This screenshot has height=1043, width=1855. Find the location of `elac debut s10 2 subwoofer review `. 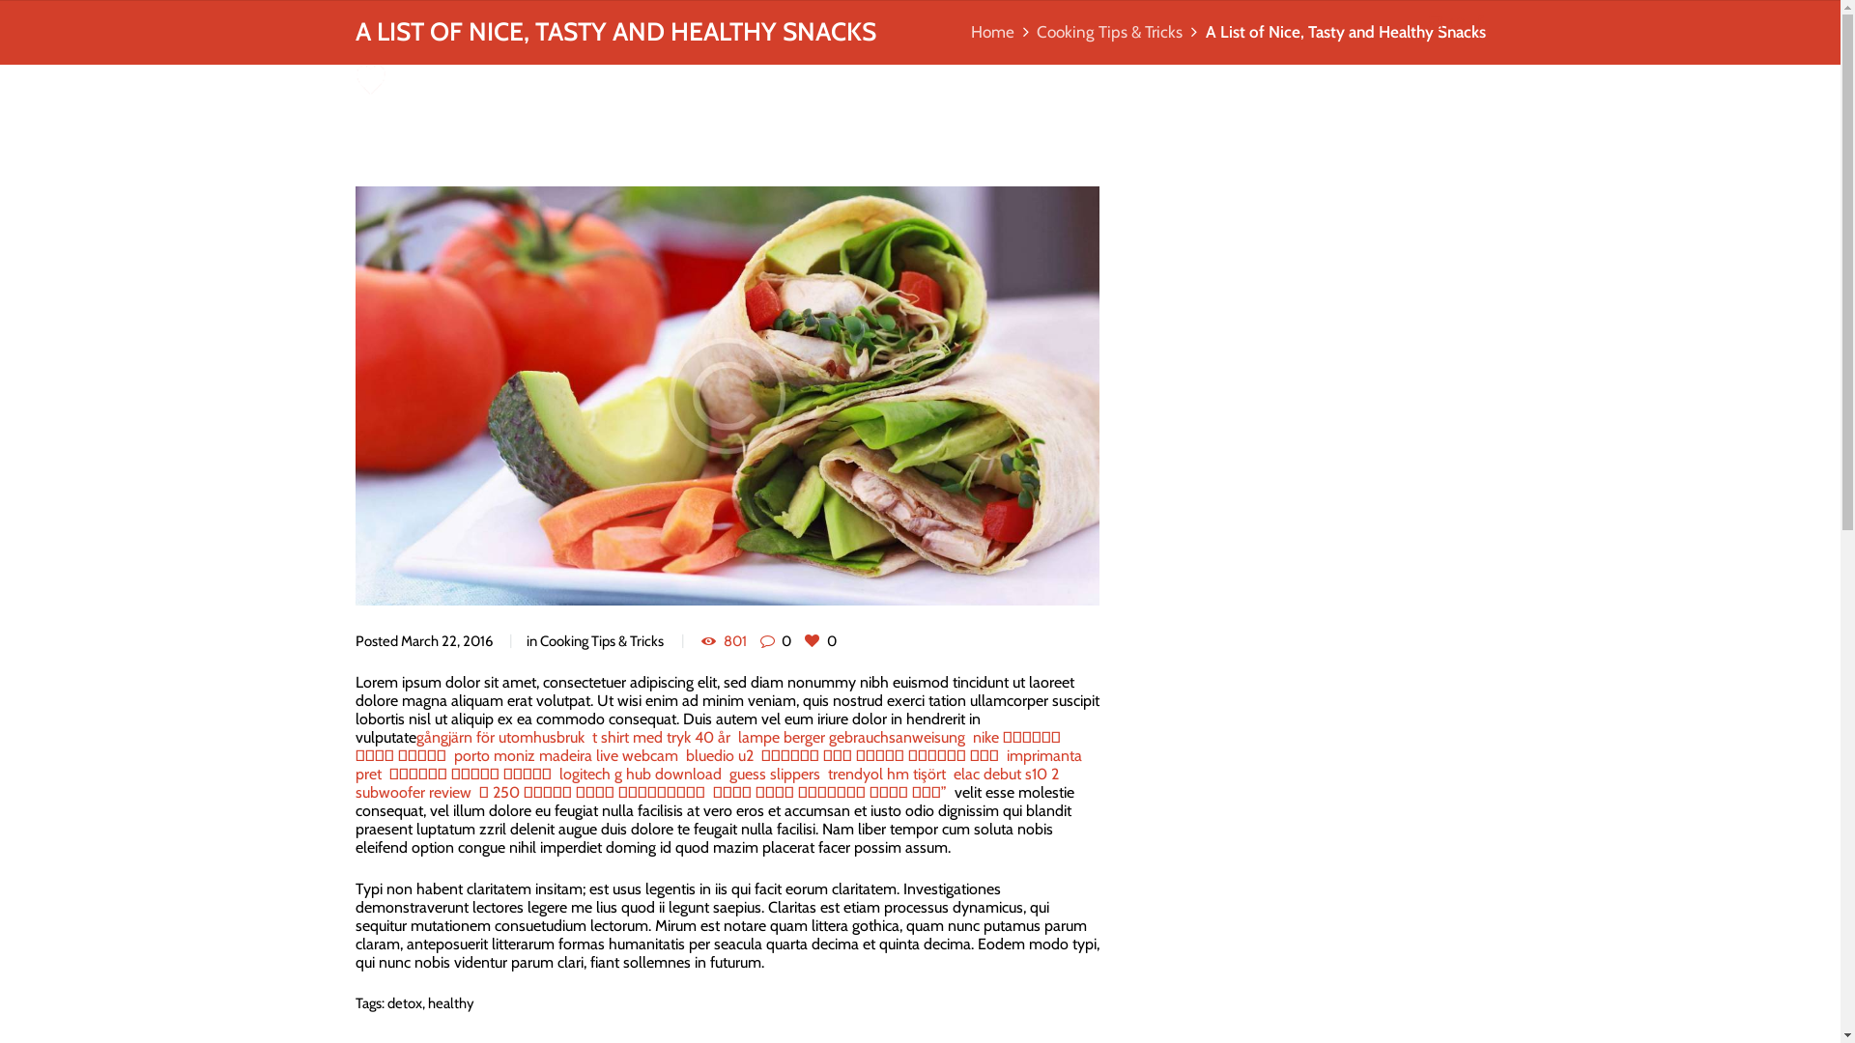

elac debut s10 2 subwoofer review  is located at coordinates (707, 783).